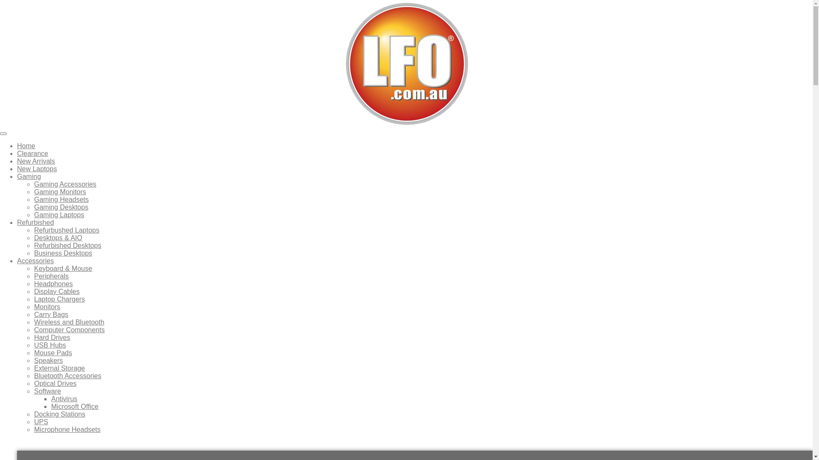 This screenshot has height=460, width=819. I want to click on Accessories, so click(35, 261).